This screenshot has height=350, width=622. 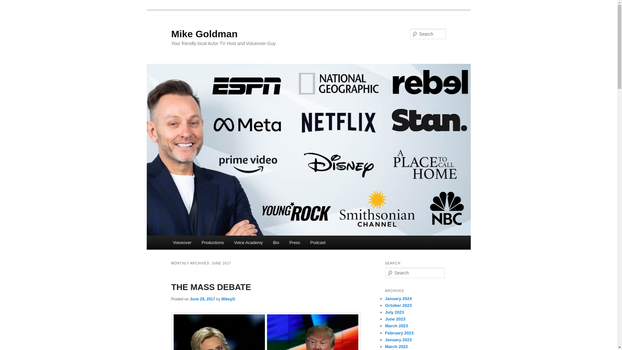 I want to click on View all posts by MikeyG, so click(x=228, y=299).